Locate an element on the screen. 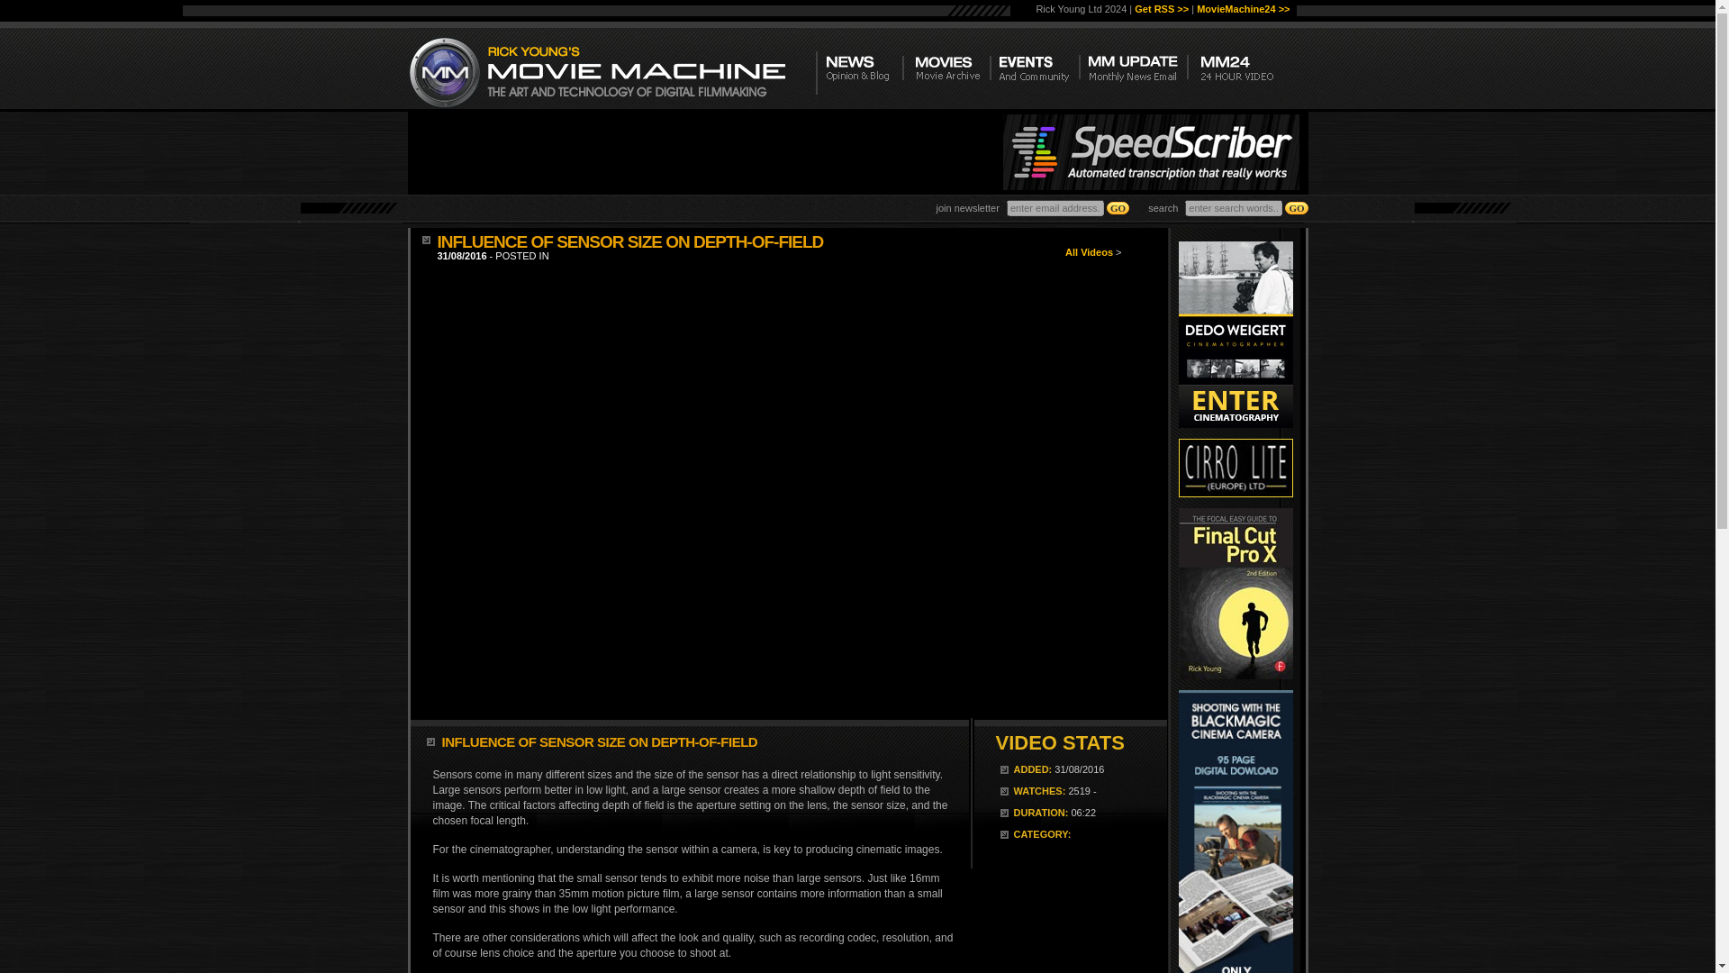  All Videos is located at coordinates (1089, 252).